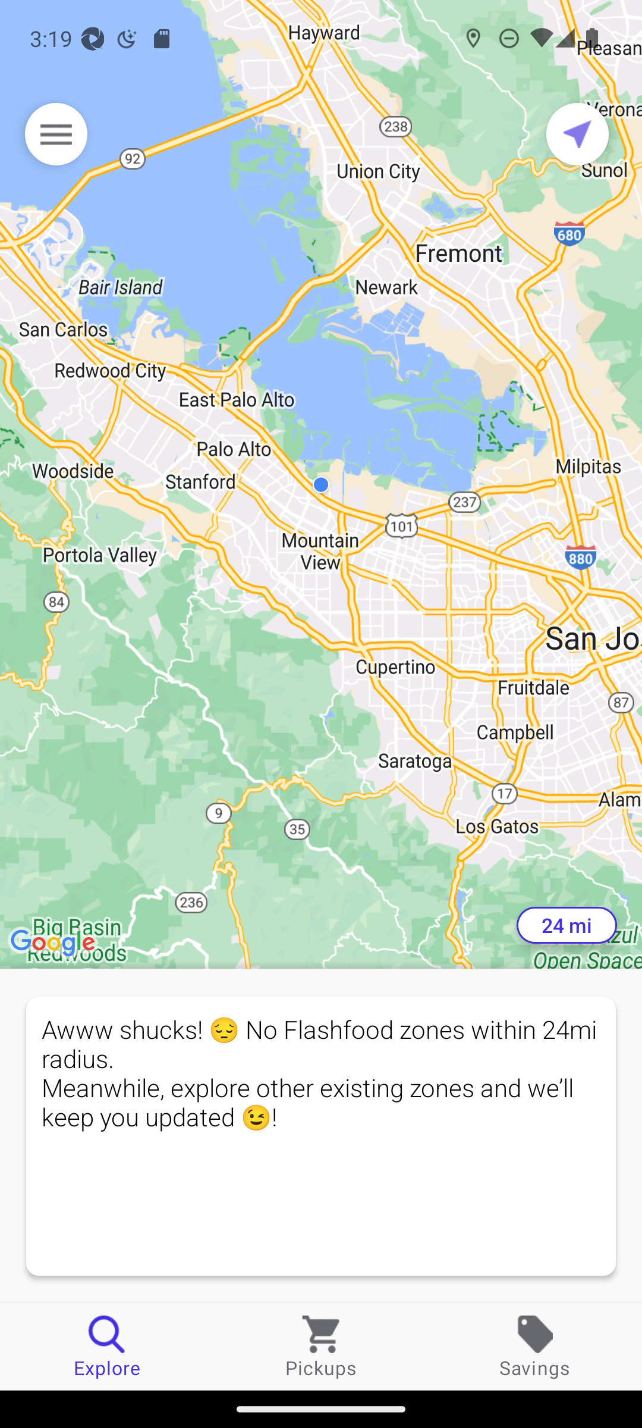  Describe the element at coordinates (321, 1346) in the screenshot. I see `Pickups` at that location.